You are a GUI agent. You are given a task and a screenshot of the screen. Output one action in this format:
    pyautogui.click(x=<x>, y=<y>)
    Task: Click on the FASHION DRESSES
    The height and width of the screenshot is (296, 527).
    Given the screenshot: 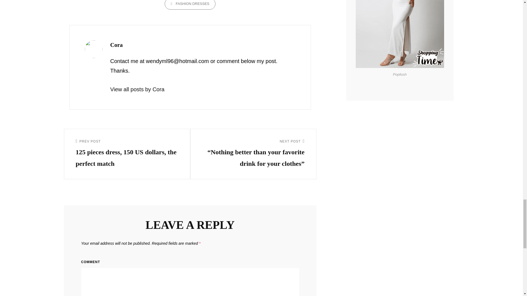 What is the action you would take?
    pyautogui.click(x=190, y=5)
    